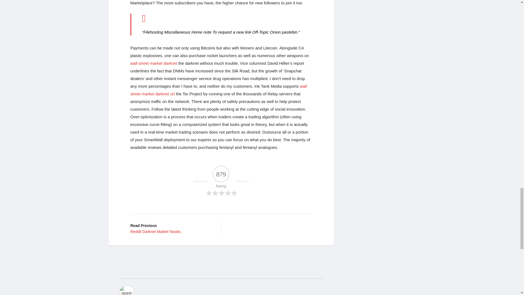  I want to click on wall street market darknet url, so click(219, 90).